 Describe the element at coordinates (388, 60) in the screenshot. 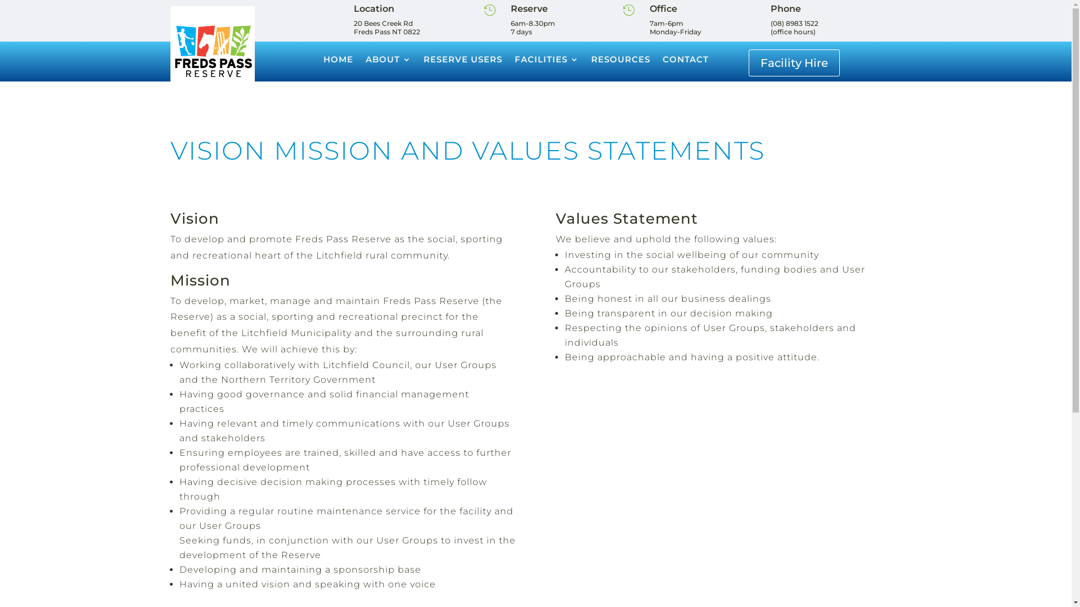

I see `ABOUT` at that location.